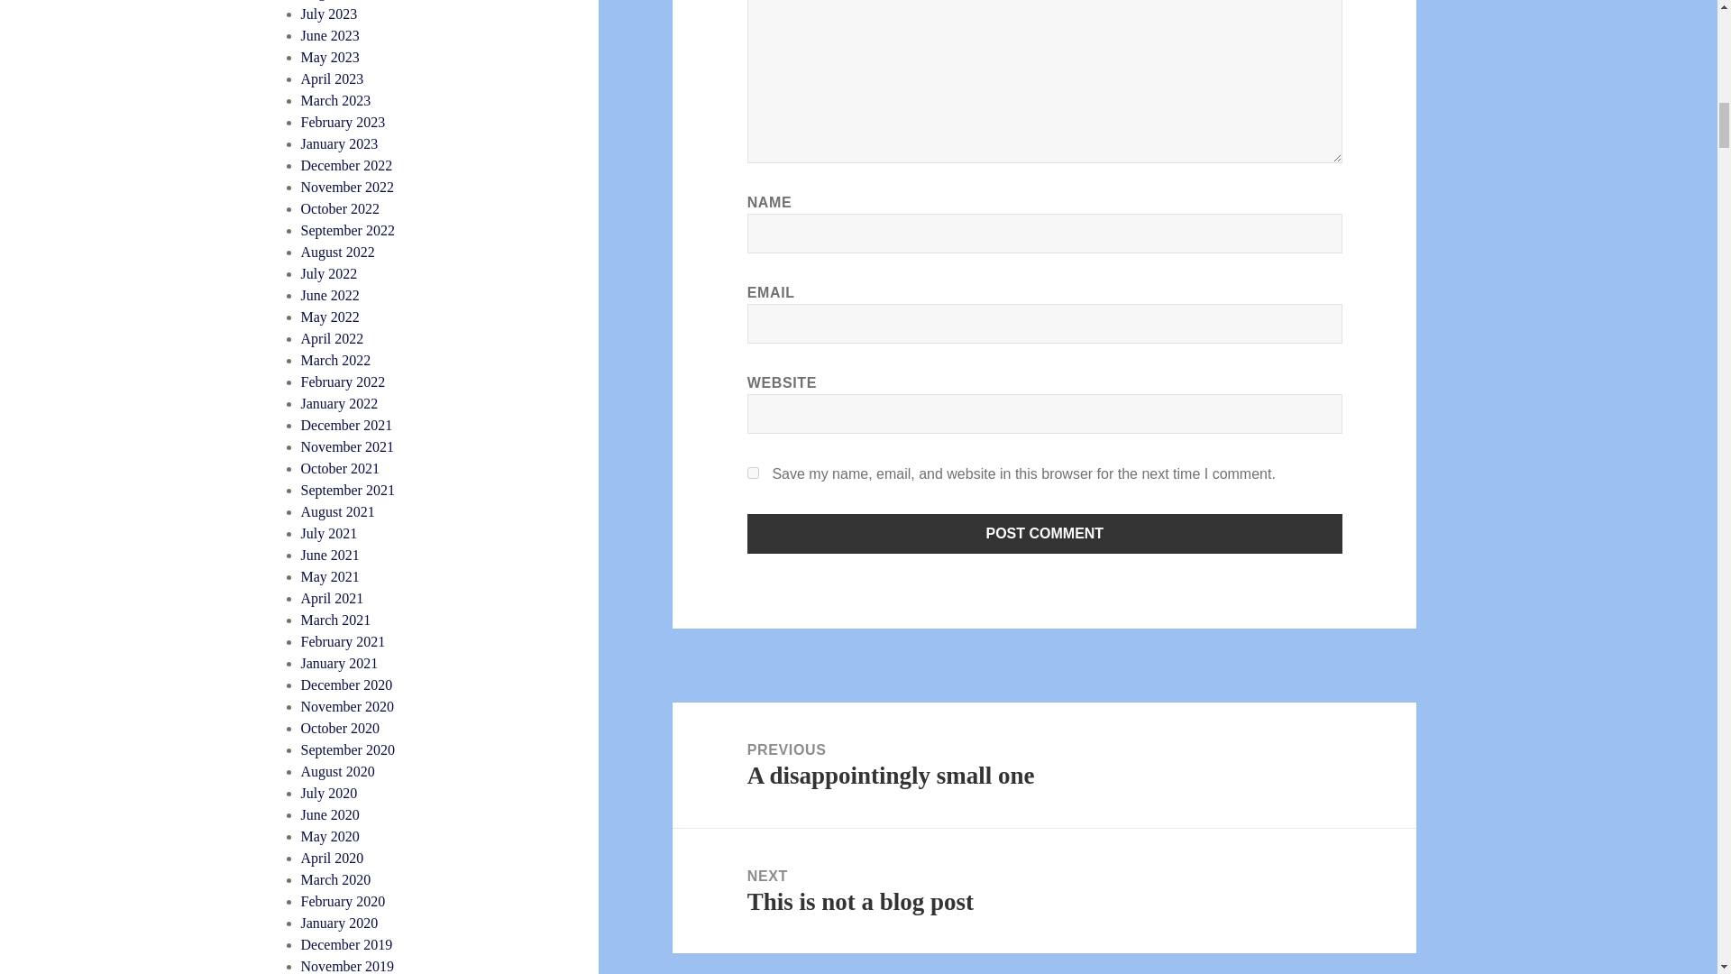 This screenshot has height=974, width=1731. Describe the element at coordinates (348, 230) in the screenshot. I see `September 2022` at that location.